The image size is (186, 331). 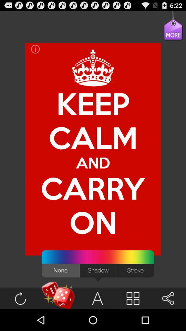 What do you see at coordinates (93, 103) in the screenshot?
I see `tap the keep item` at bounding box center [93, 103].